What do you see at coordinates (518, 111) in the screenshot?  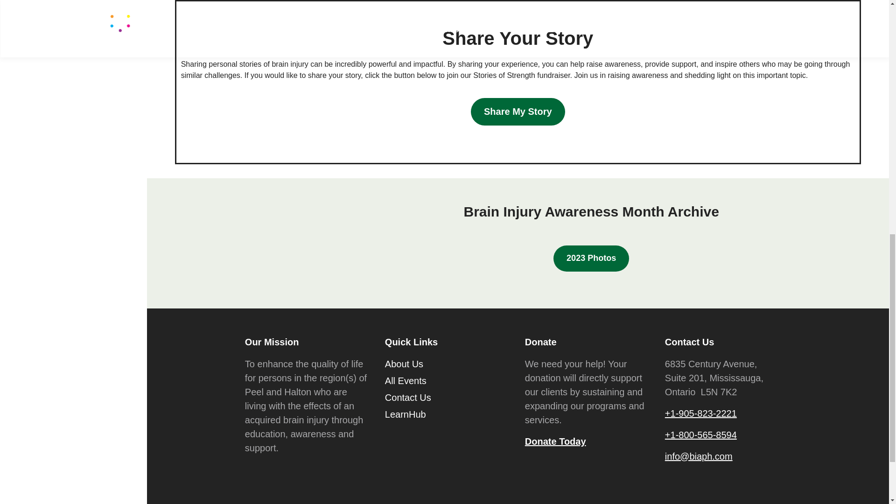 I see `Share My Story` at bounding box center [518, 111].